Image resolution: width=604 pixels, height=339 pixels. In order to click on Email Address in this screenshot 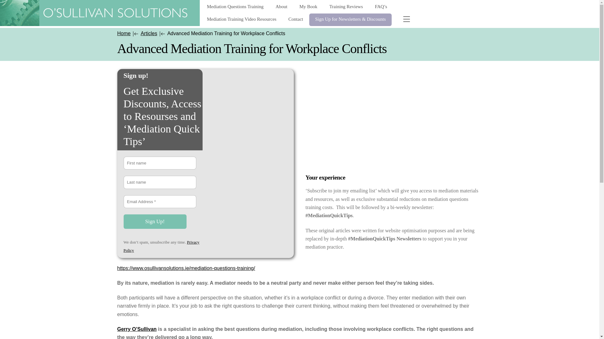, I will do `click(160, 202)`.